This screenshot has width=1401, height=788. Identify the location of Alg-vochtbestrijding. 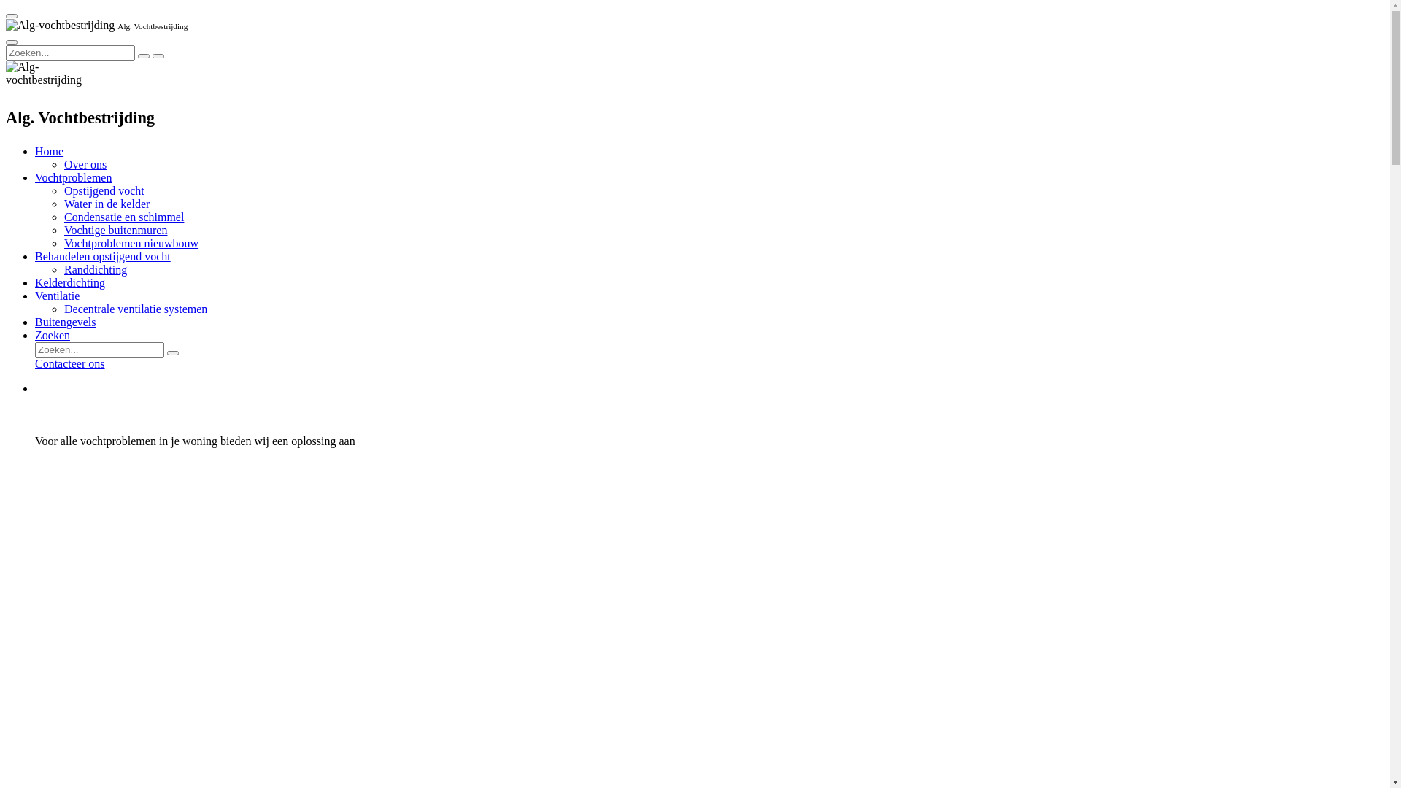
(53, 74).